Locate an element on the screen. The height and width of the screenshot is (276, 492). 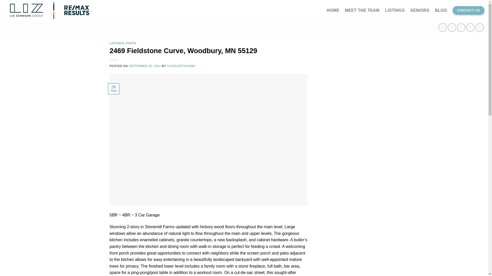
Follow on Twitter is located at coordinates (461, 27).